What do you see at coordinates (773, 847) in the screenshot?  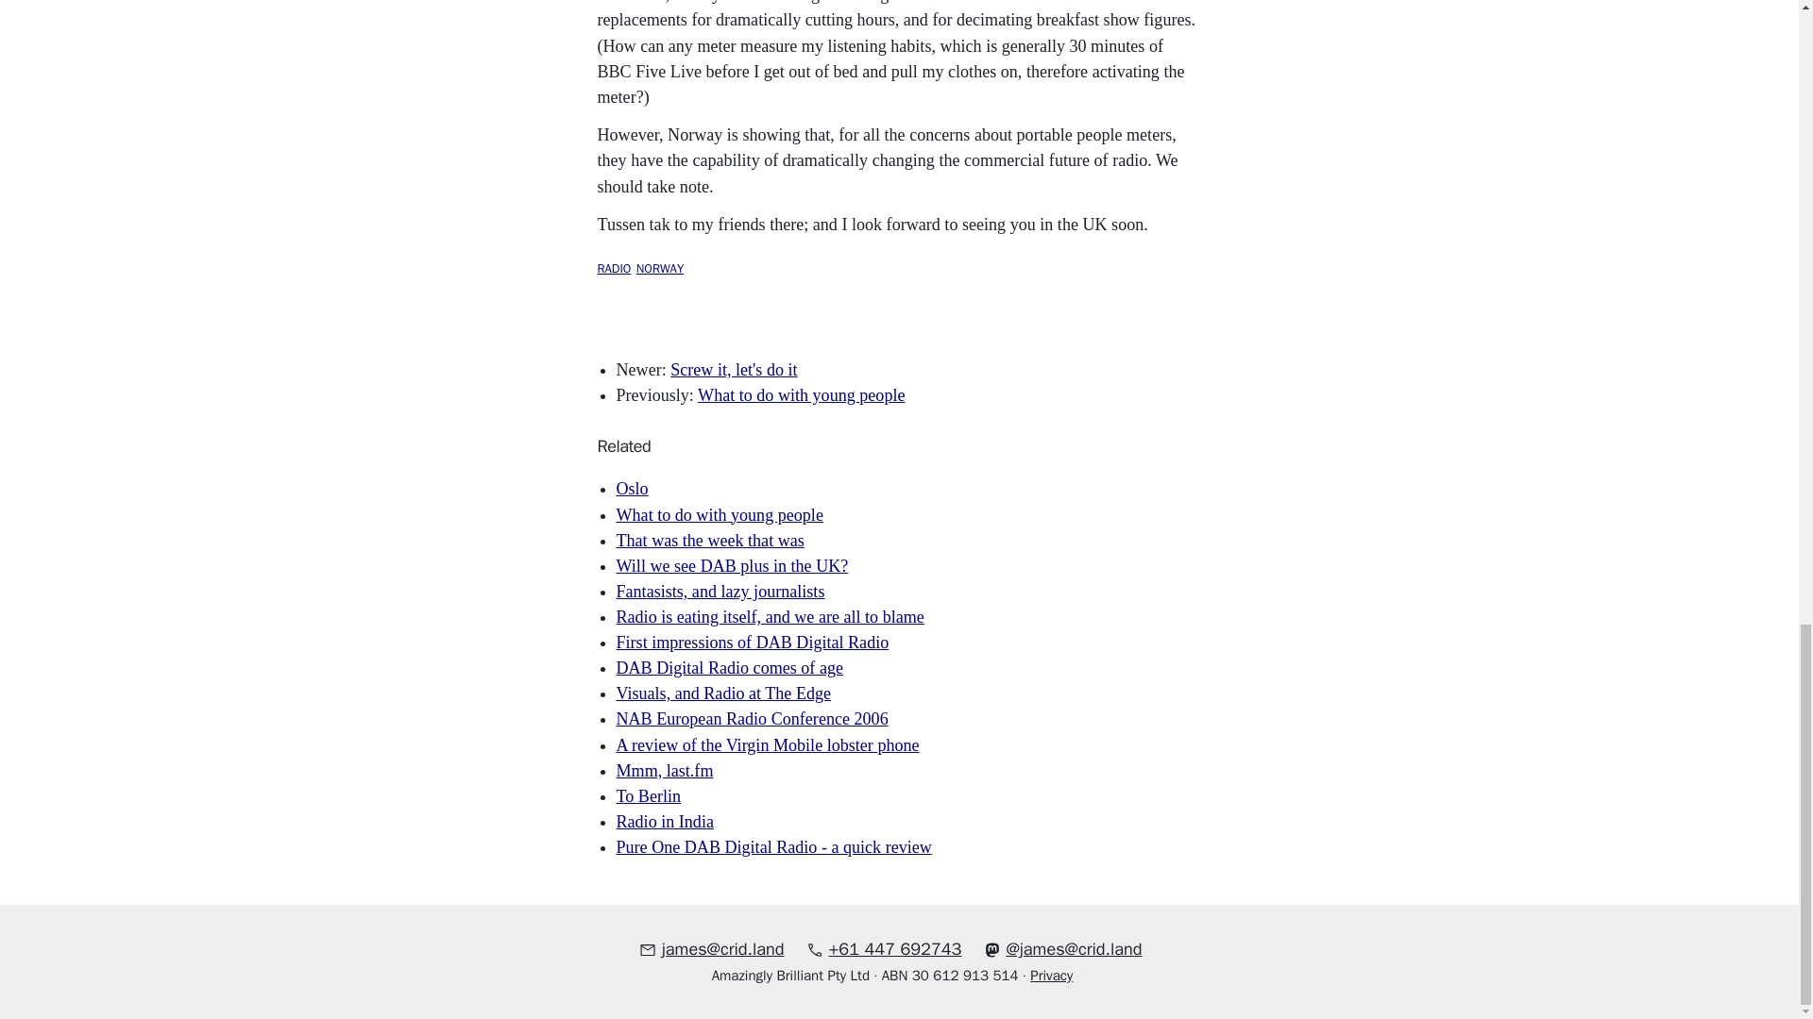 I see `Pure One DAB Digital Radio - a quick review` at bounding box center [773, 847].